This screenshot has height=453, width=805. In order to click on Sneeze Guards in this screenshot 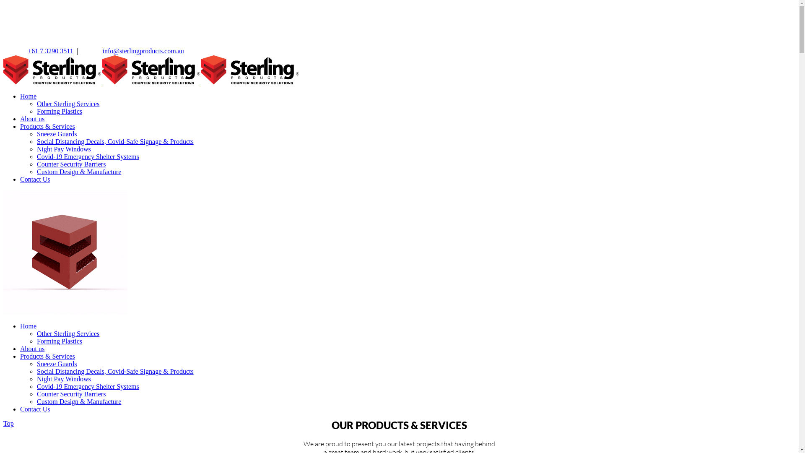, I will do `click(57, 134)`.